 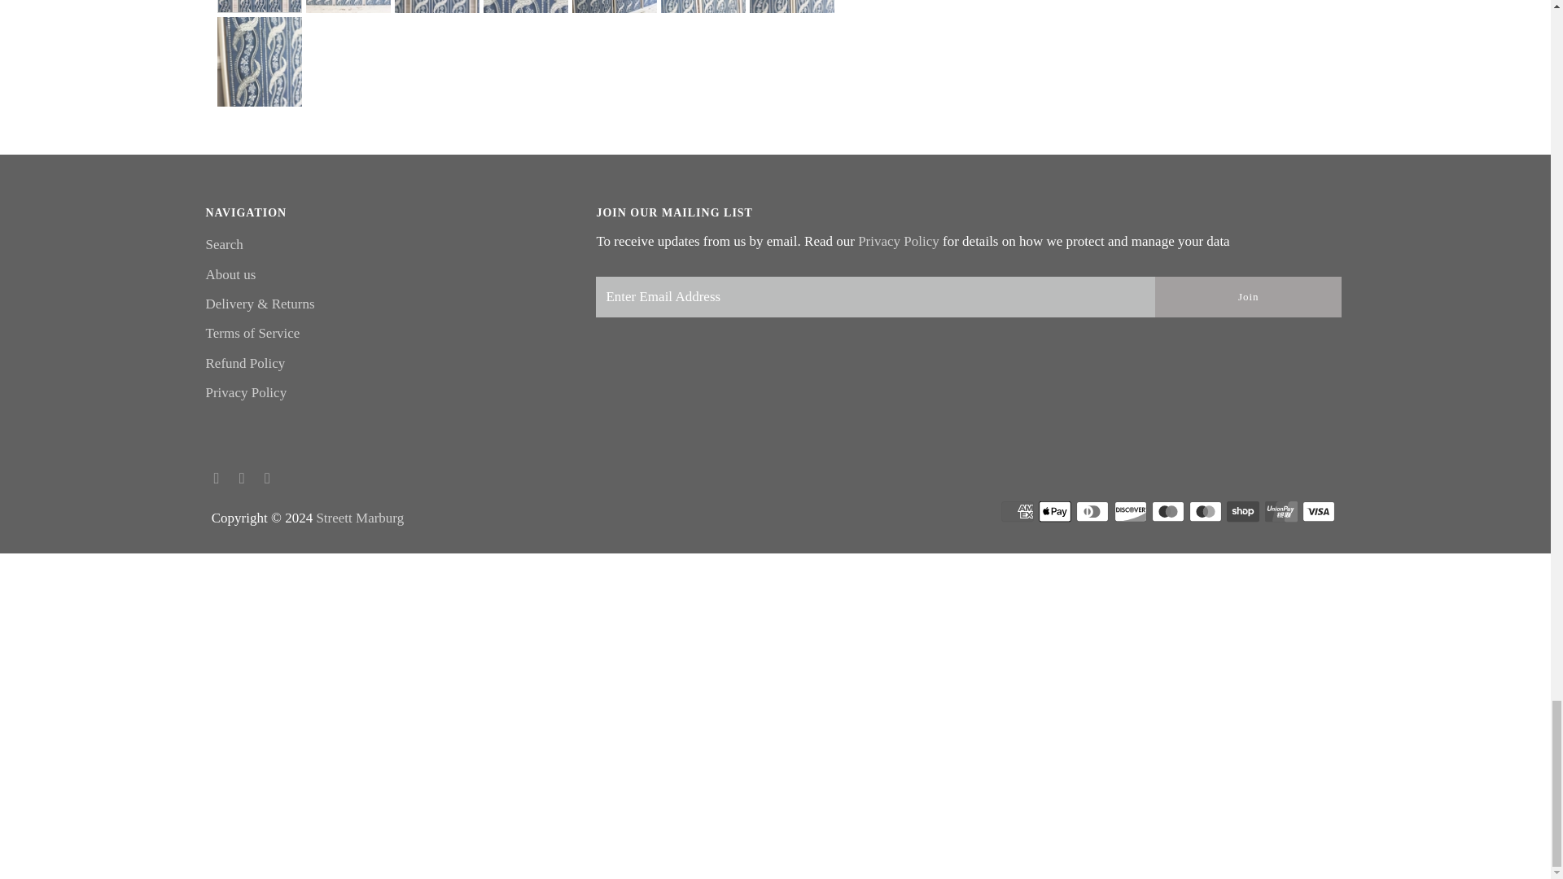 I want to click on Visa, so click(x=1318, y=511).